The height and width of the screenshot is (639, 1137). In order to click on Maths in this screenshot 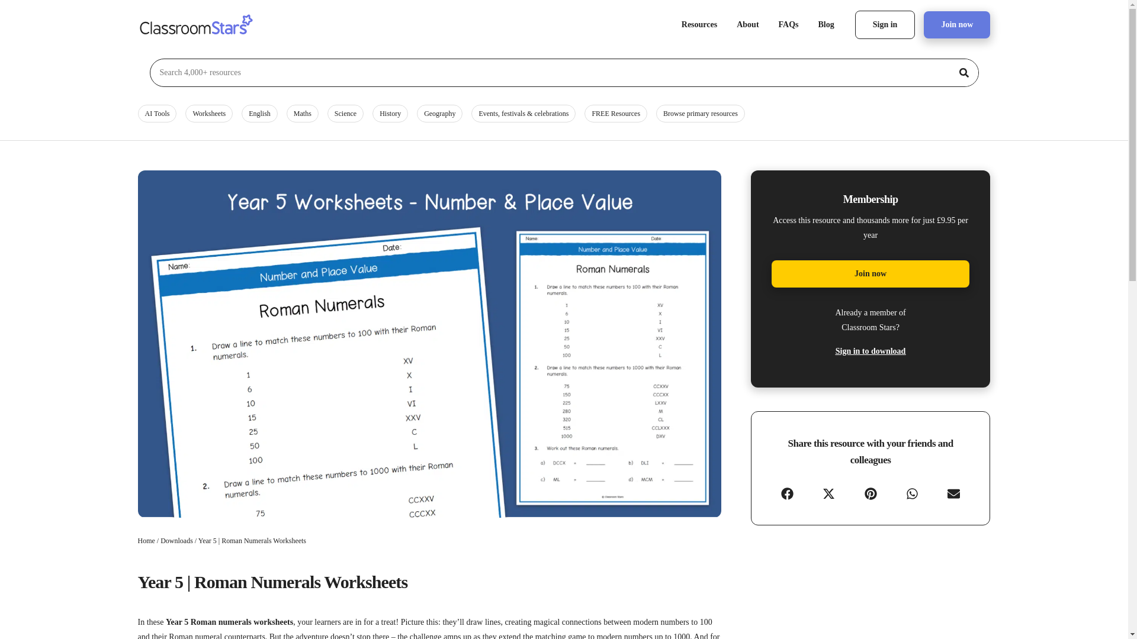, I will do `click(302, 114)`.